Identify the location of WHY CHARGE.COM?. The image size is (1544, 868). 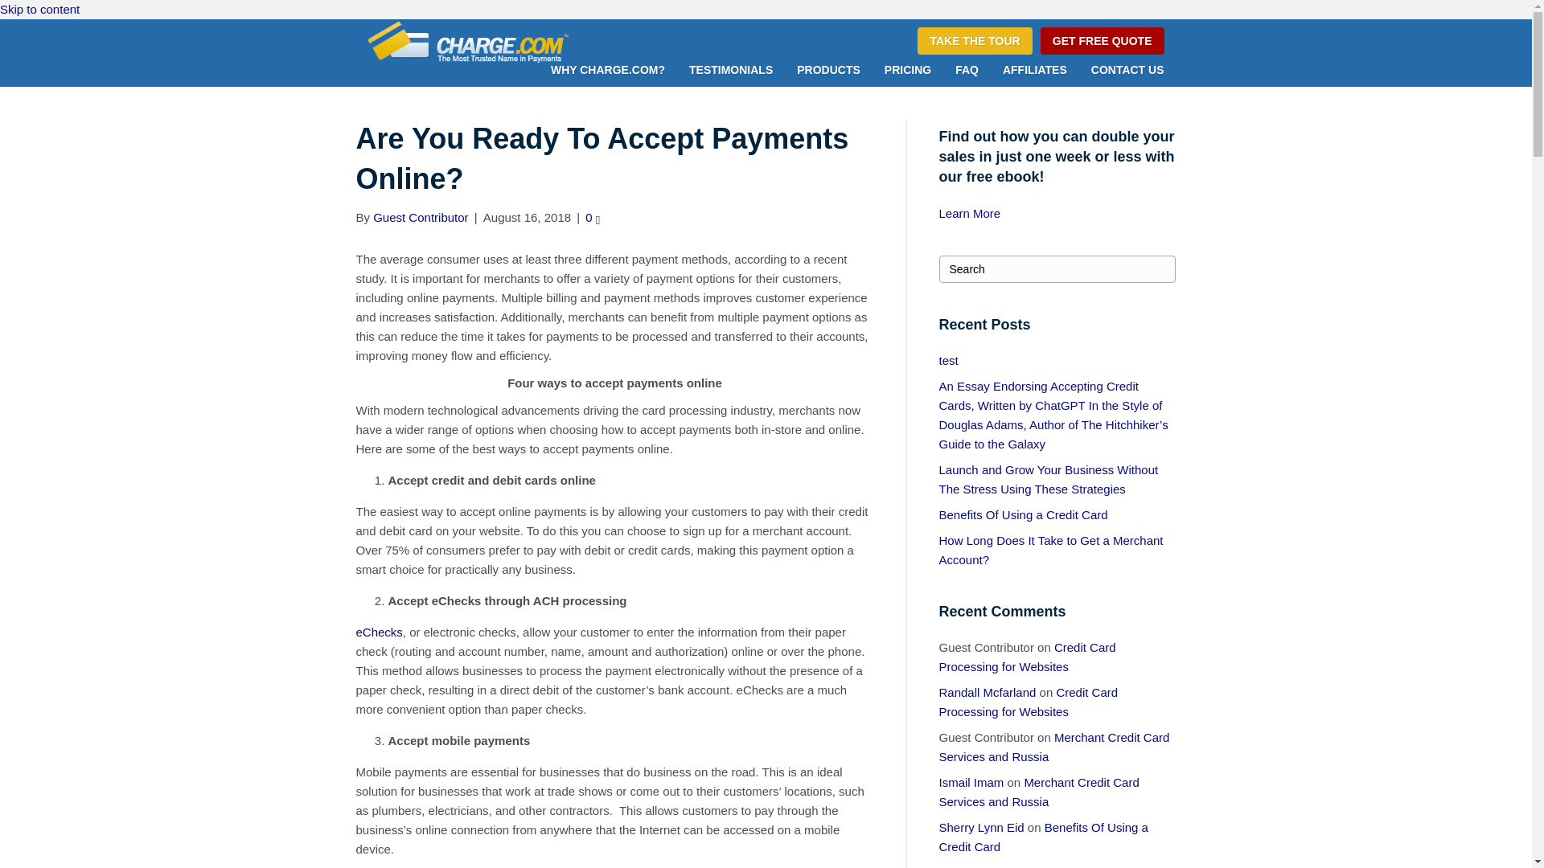
(608, 71).